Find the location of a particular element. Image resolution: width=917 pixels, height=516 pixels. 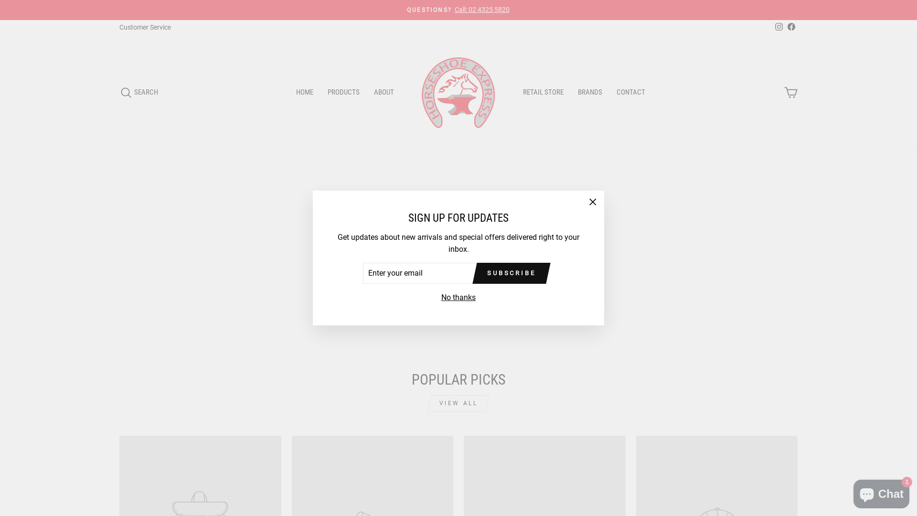

BRANDS is located at coordinates (590, 93).